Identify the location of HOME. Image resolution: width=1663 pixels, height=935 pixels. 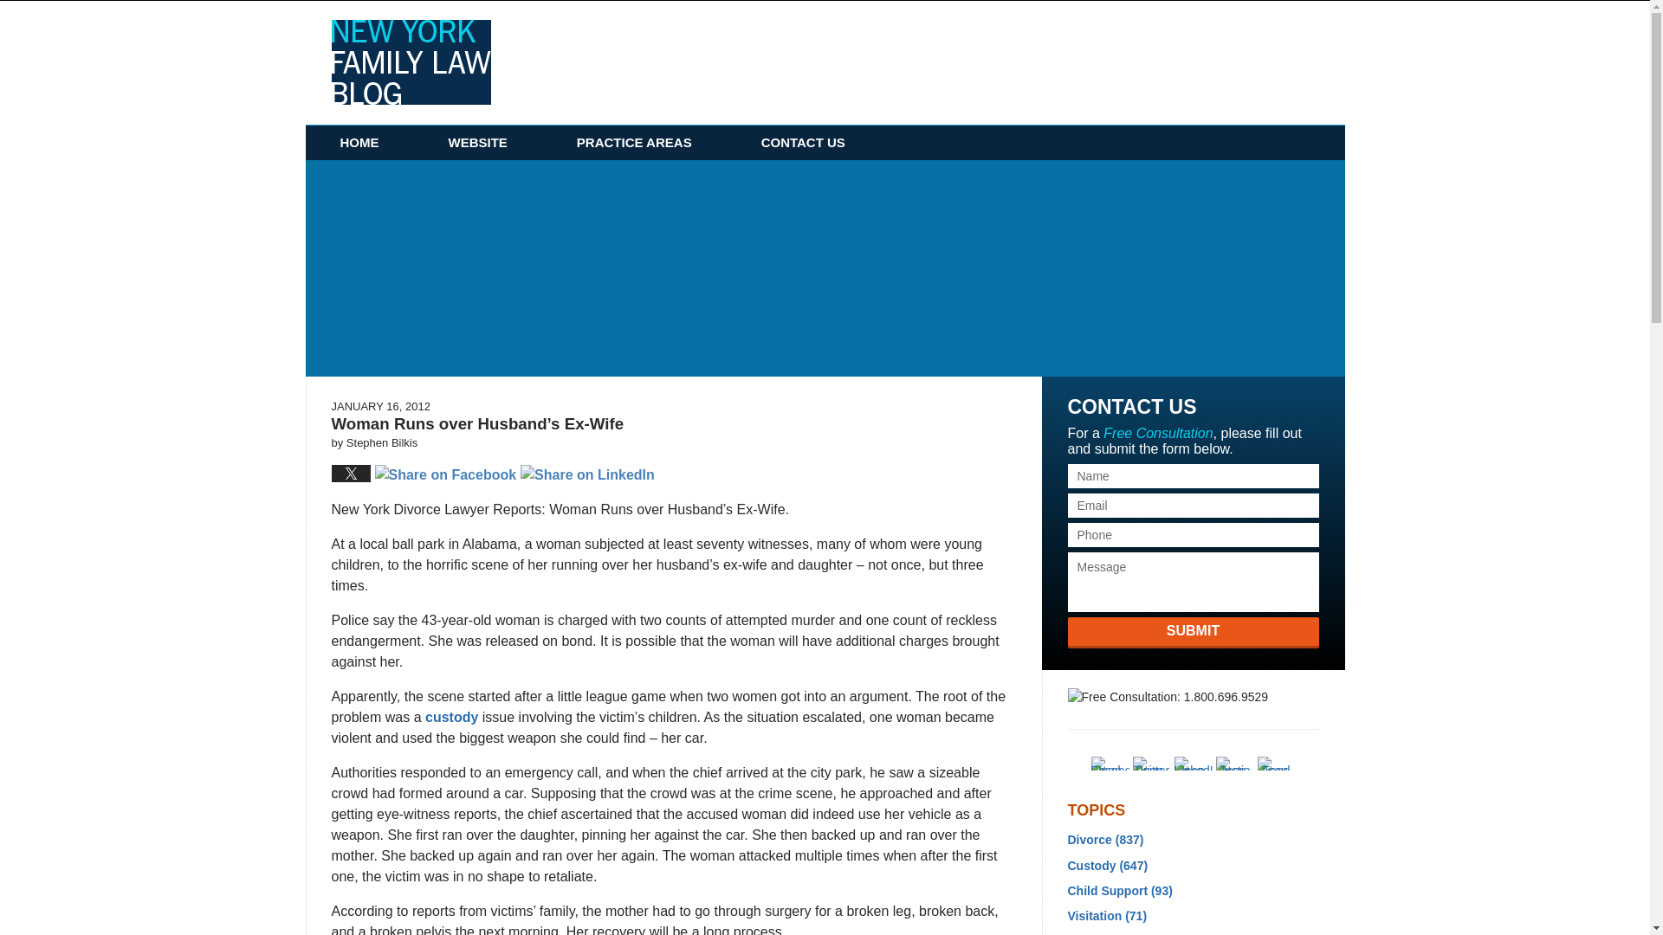
(359, 142).